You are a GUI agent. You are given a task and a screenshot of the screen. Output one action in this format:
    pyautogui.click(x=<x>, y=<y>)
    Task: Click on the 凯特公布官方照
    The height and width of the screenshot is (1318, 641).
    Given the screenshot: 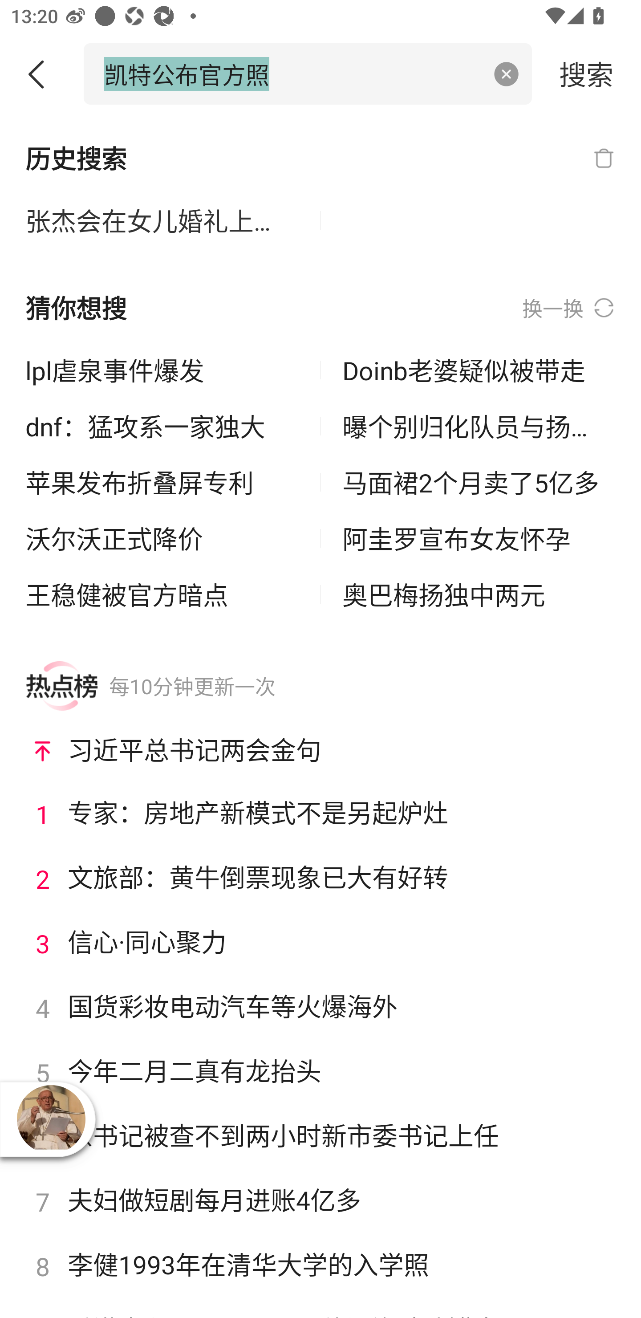 What is the action you would take?
    pyautogui.click(x=292, y=73)
    